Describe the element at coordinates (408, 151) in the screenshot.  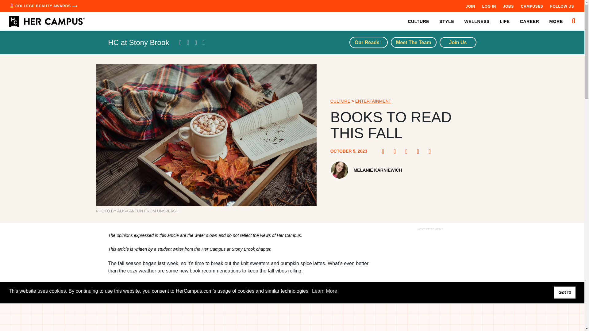
I see `Twitter` at that location.